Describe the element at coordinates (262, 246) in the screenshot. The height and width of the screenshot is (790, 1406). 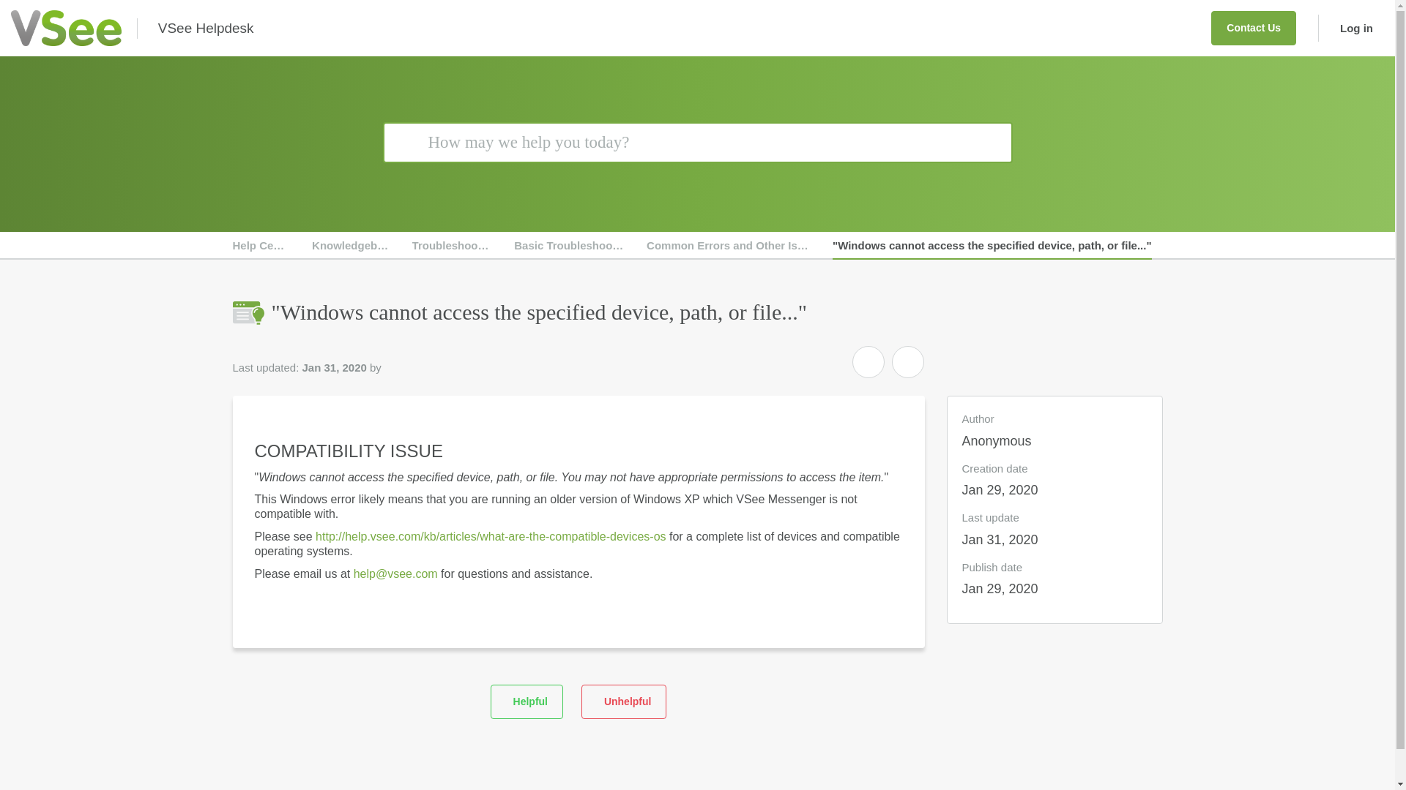
I see `Help Center` at that location.